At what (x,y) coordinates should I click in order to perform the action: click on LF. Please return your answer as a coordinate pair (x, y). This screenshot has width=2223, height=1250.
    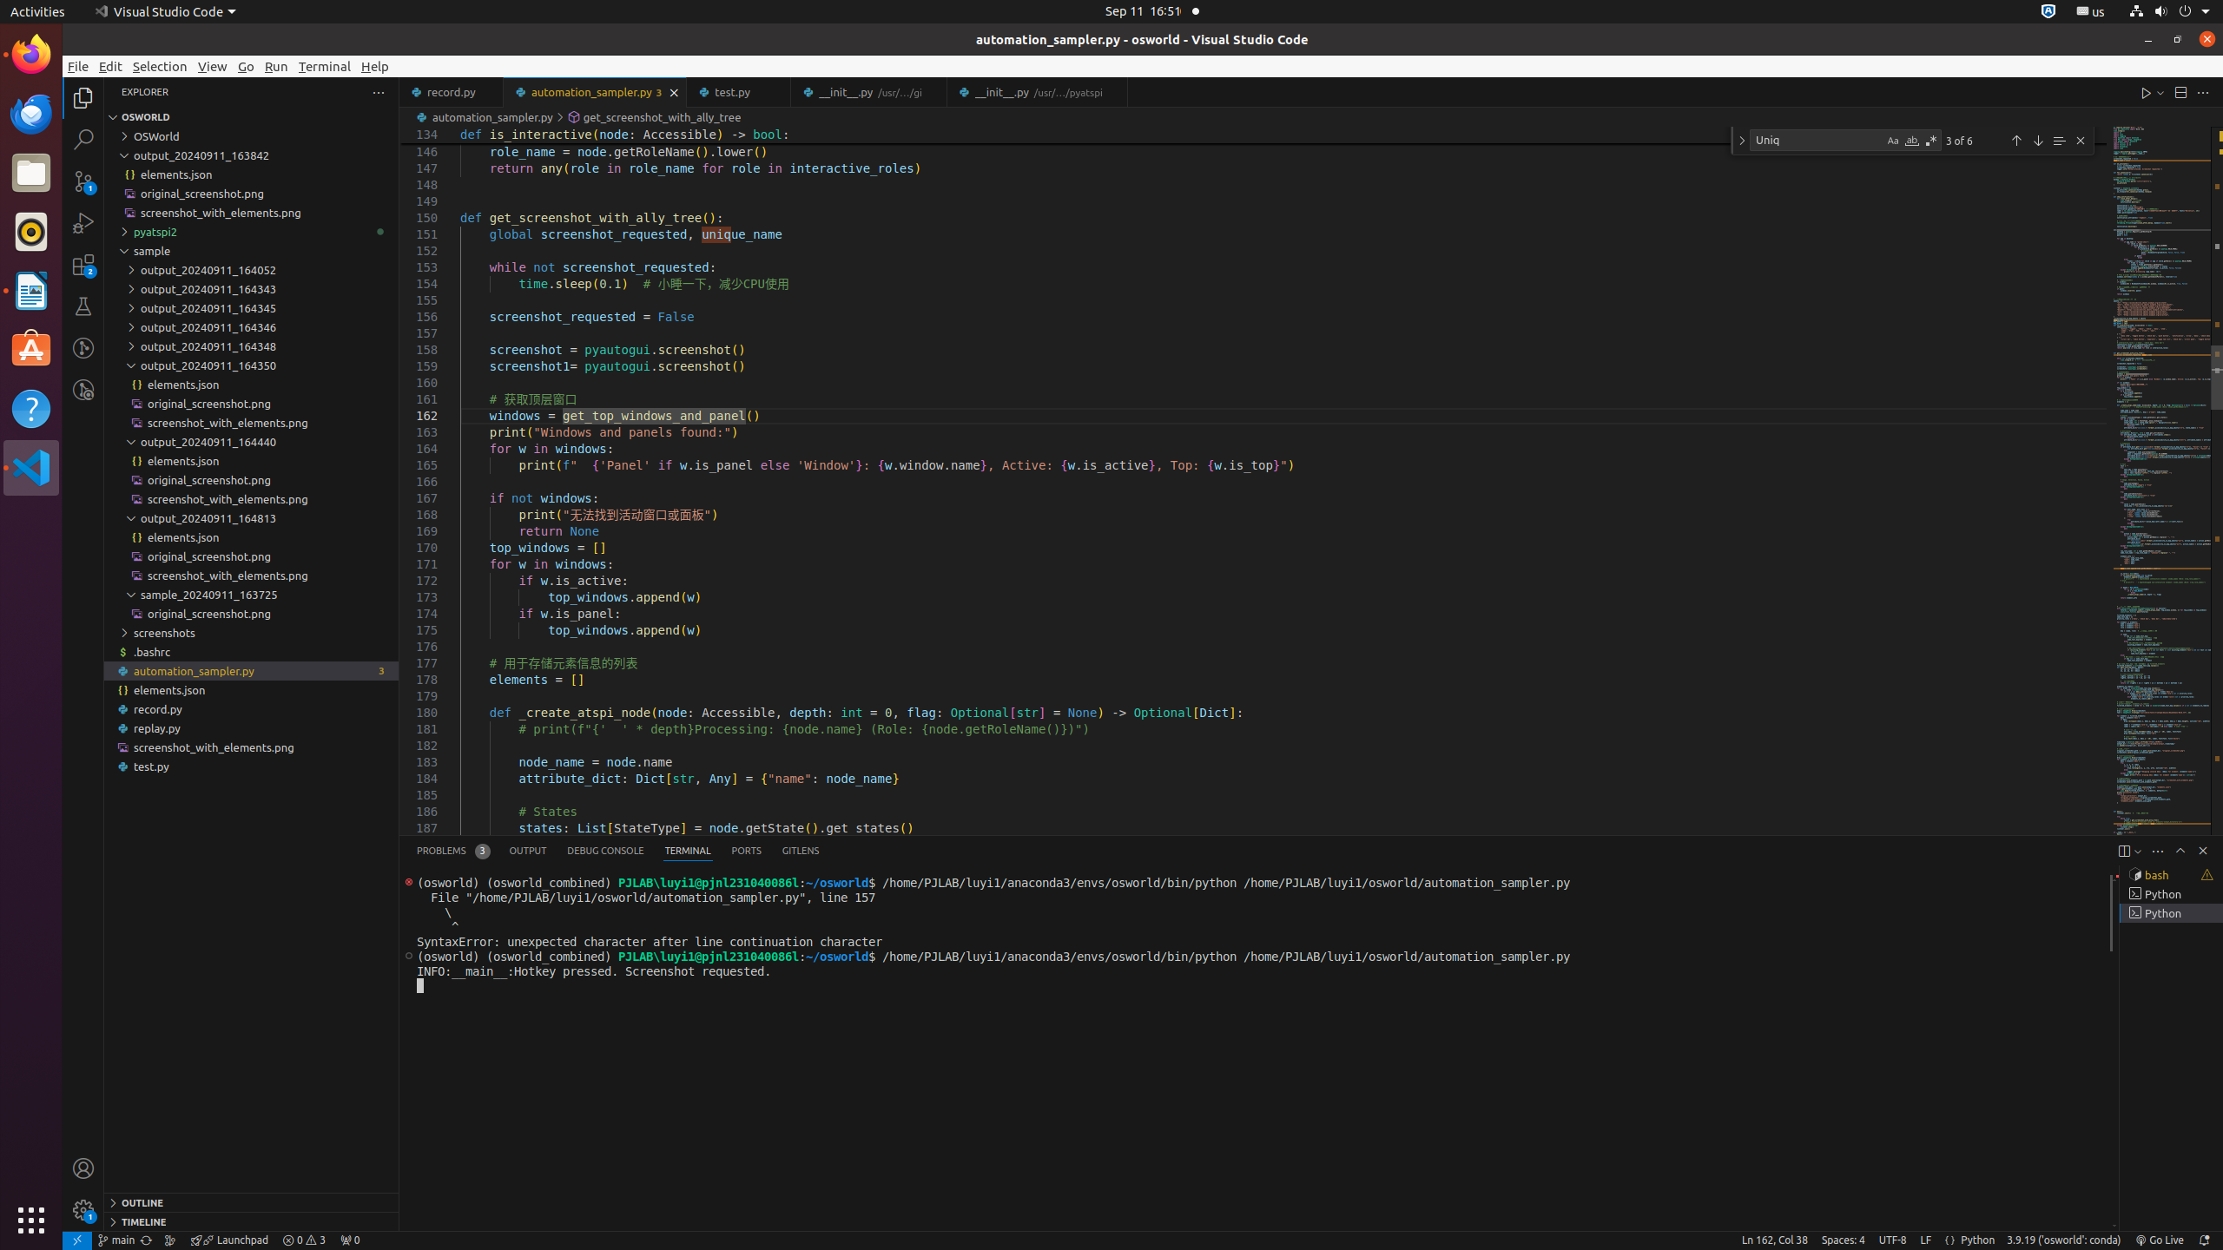
    Looking at the image, I should click on (1926, 1240).